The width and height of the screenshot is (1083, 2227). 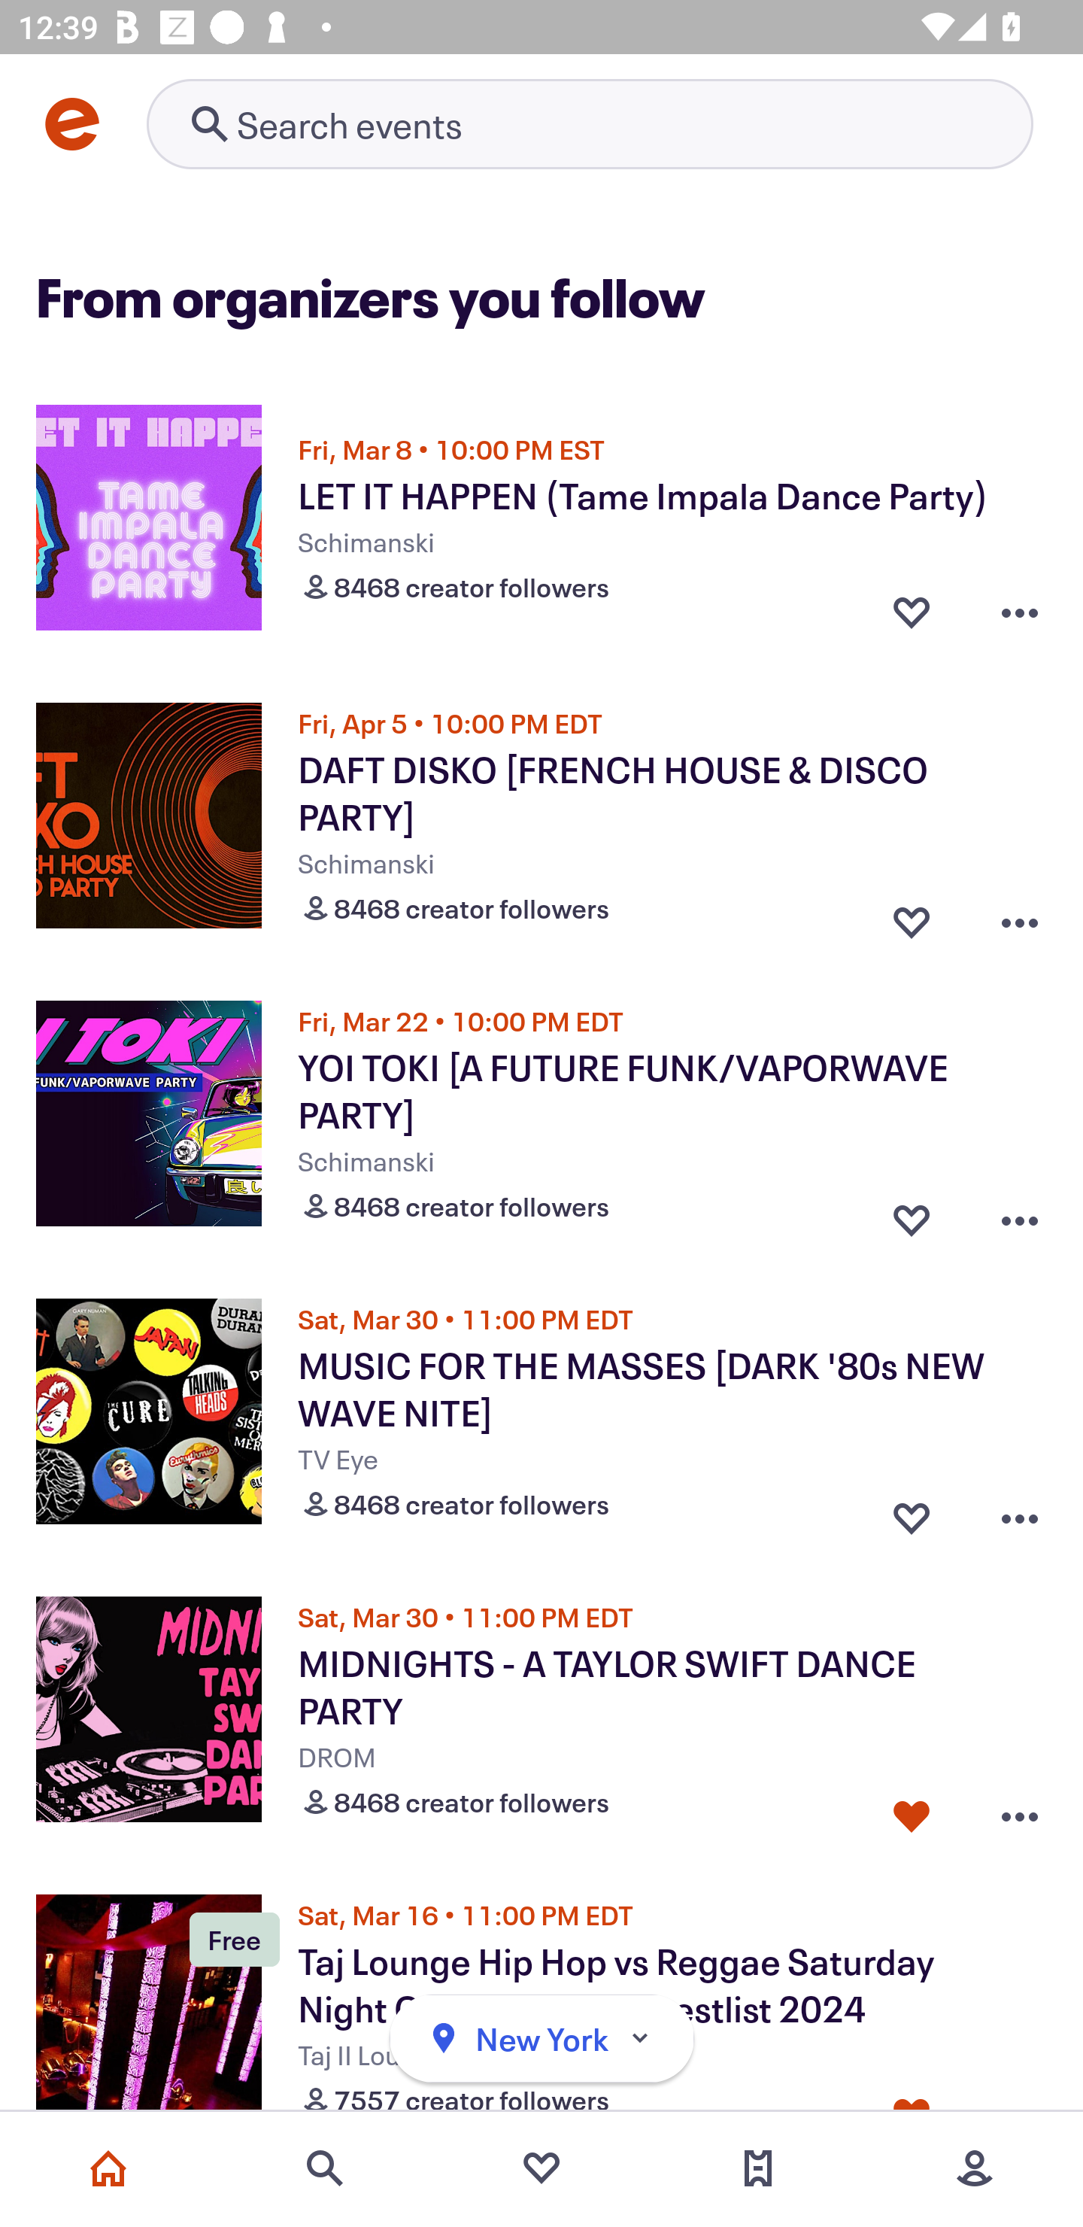 What do you see at coordinates (1020, 916) in the screenshot?
I see `Overflow menu button` at bounding box center [1020, 916].